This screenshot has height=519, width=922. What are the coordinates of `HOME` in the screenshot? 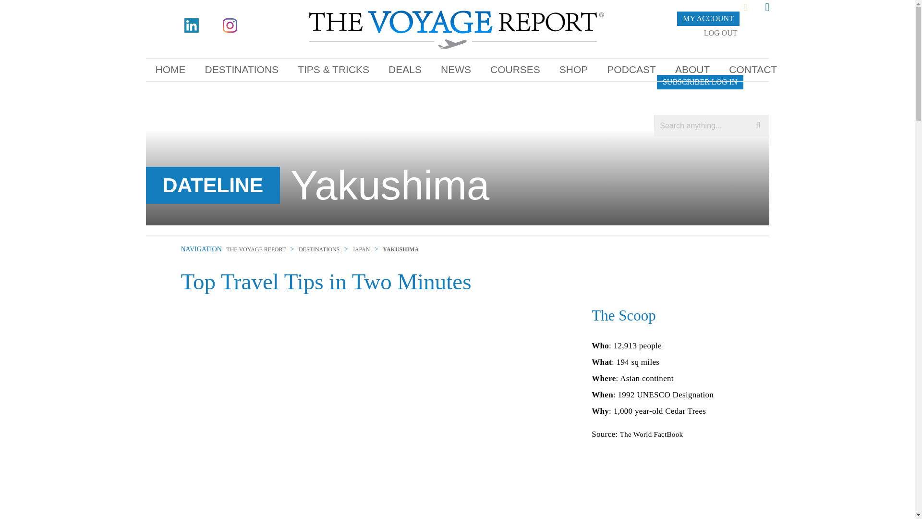 It's located at (170, 69).